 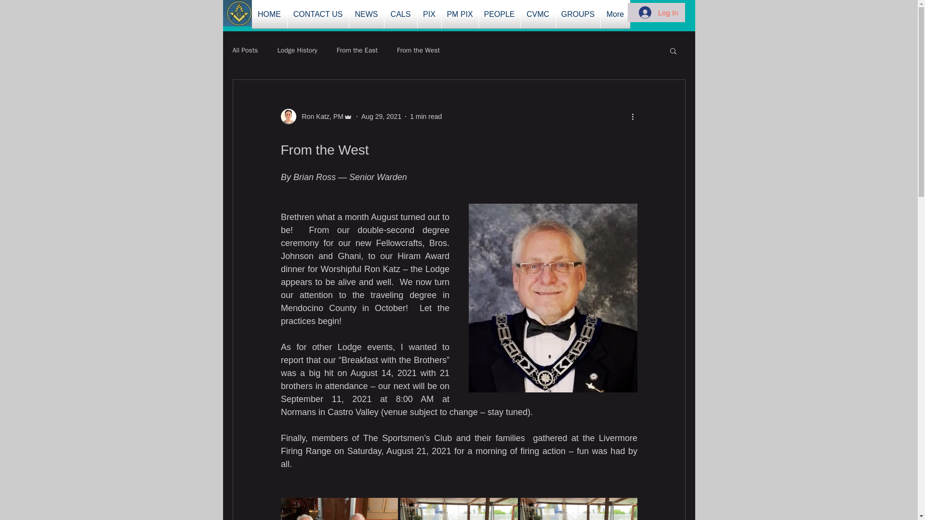 What do you see at coordinates (239, 13) in the screenshot?
I see `sandcbluegold.jpeg` at bounding box center [239, 13].